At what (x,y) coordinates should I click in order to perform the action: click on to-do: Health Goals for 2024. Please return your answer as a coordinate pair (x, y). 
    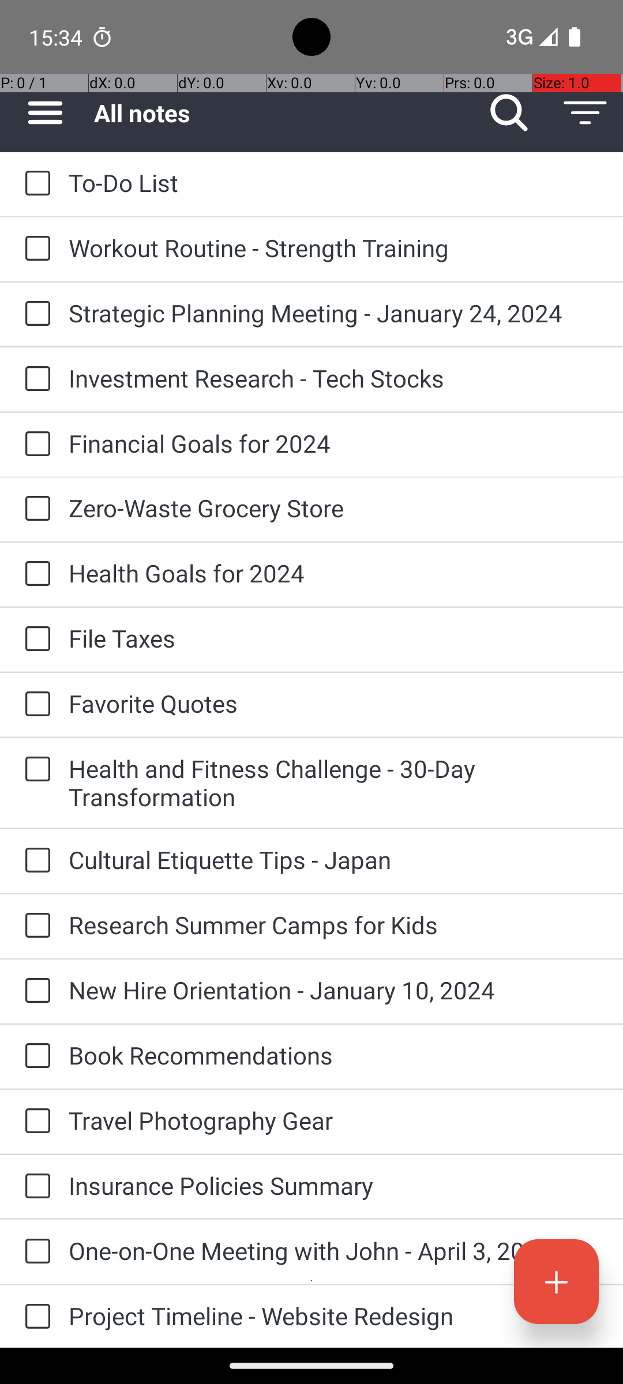
    Looking at the image, I should click on (35, 574).